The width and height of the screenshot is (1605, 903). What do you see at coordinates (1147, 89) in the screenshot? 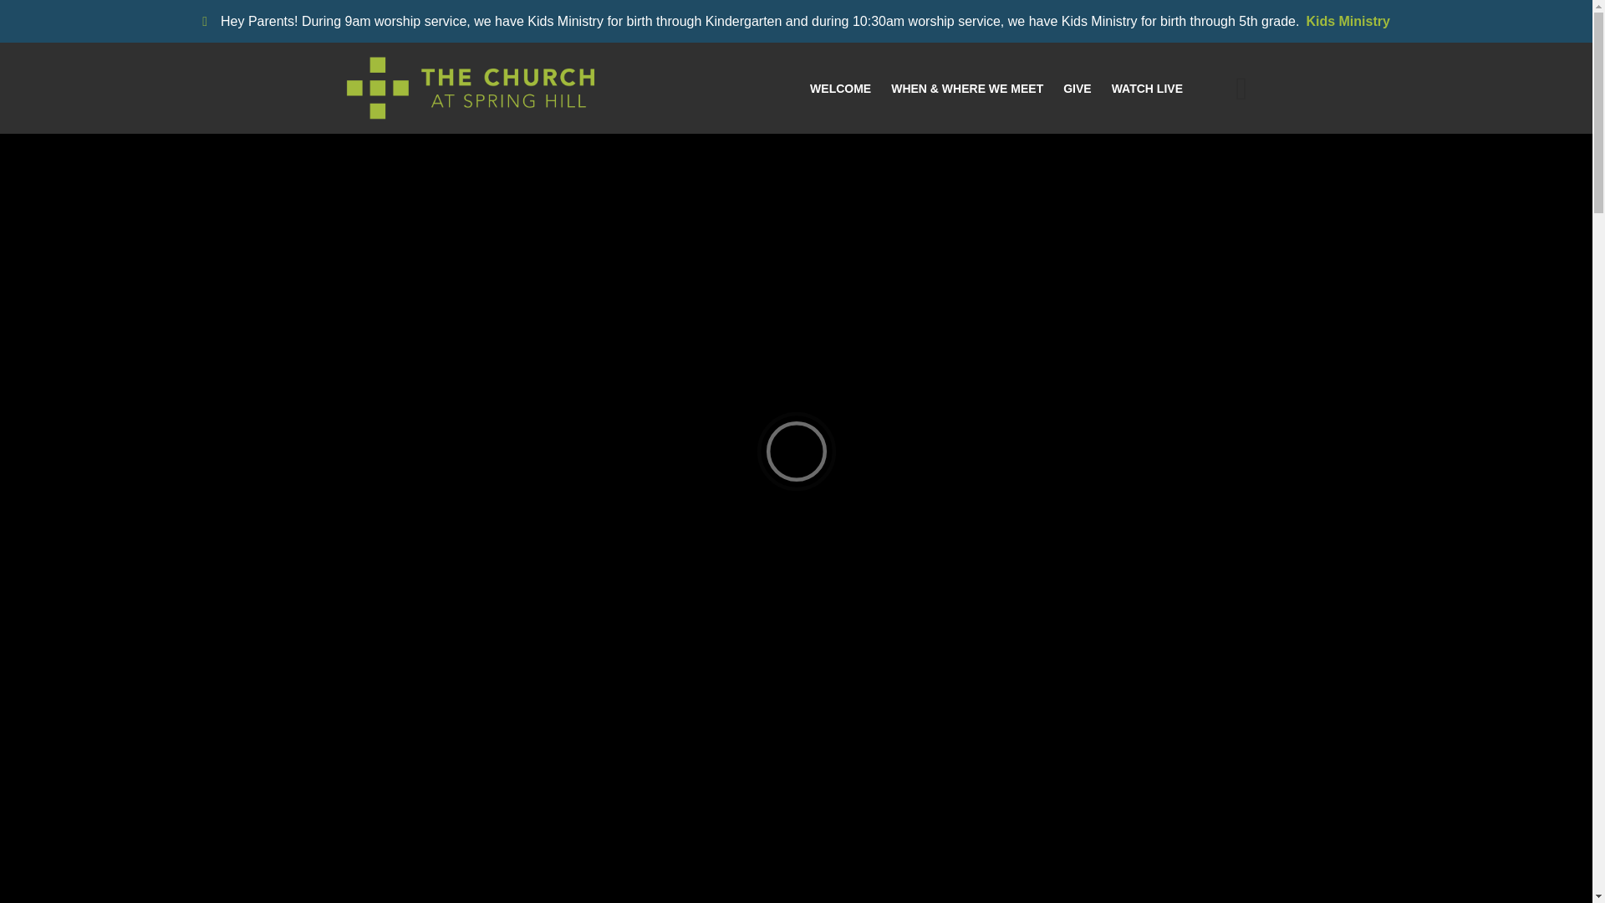
I see `WATCH LIVE` at bounding box center [1147, 89].